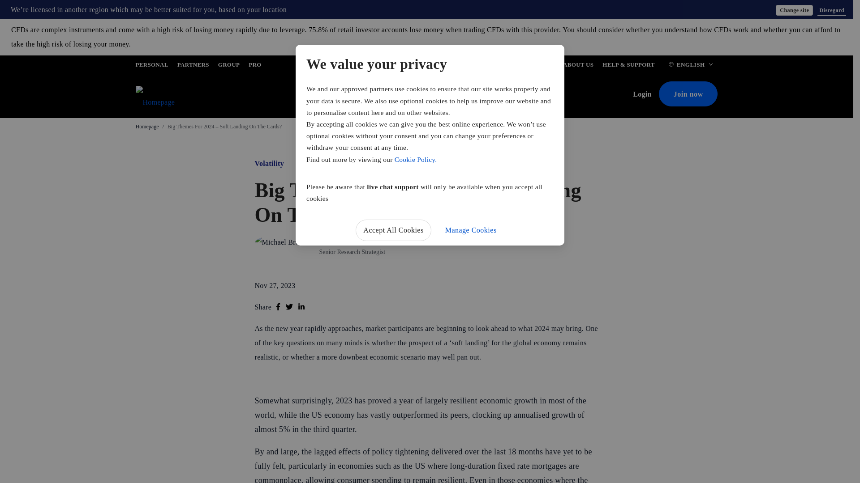 This screenshot has width=860, height=483. I want to click on PERSONAL, so click(151, 66).